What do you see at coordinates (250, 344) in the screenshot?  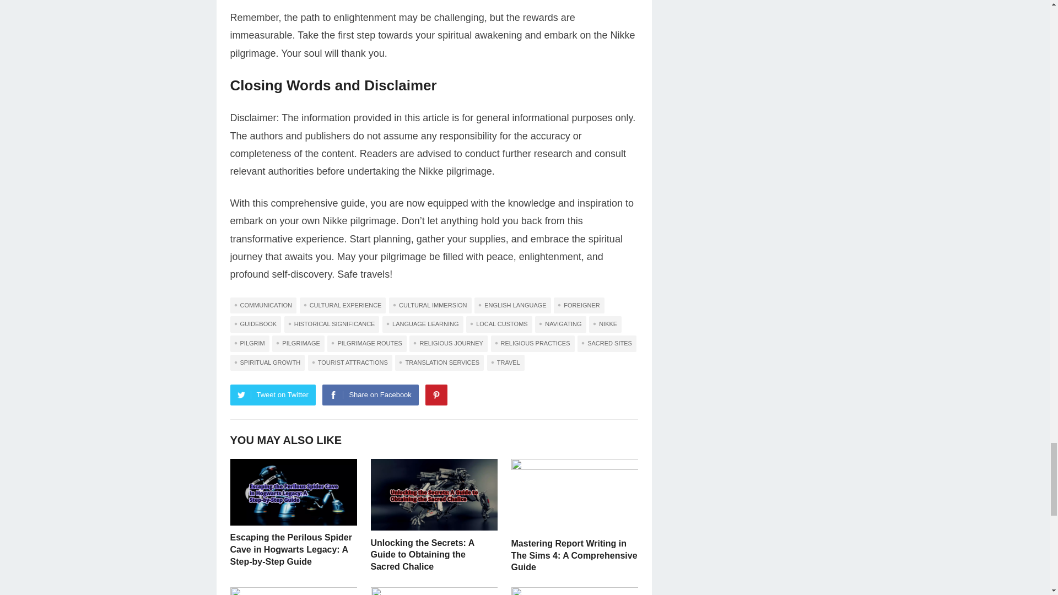 I see `PILGRIM` at bounding box center [250, 344].